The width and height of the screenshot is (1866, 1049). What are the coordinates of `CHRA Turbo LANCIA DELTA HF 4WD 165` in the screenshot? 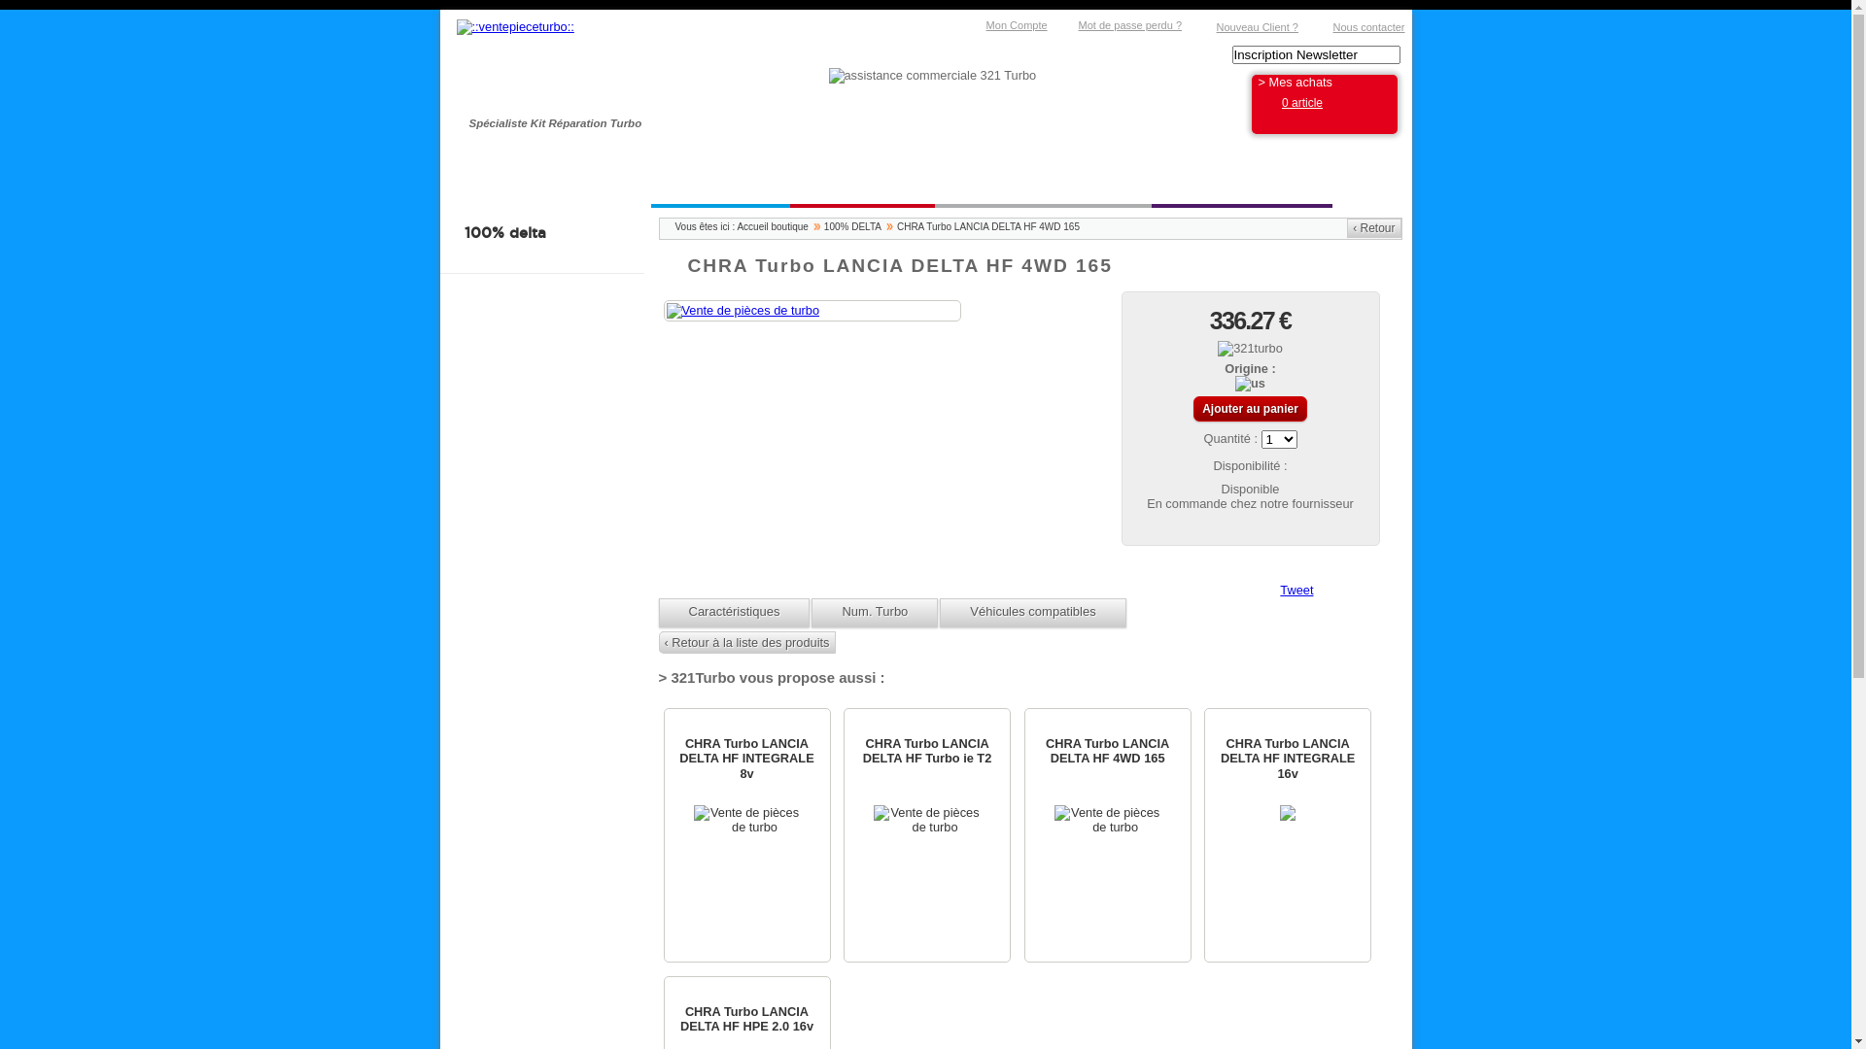 It's located at (743, 310).